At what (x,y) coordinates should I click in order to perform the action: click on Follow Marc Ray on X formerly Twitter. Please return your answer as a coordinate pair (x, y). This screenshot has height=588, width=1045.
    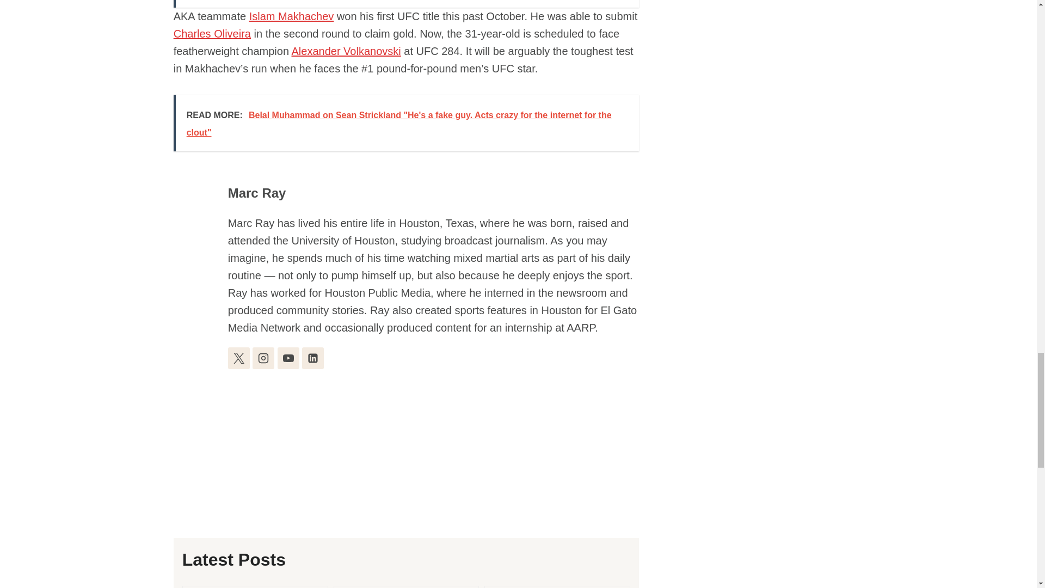
    Looking at the image, I should click on (238, 358).